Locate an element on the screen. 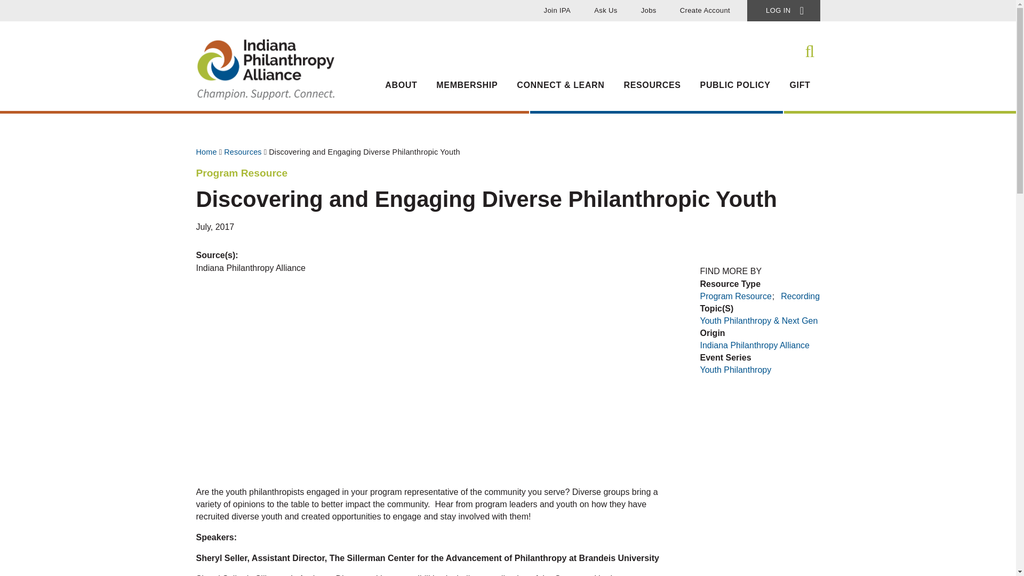 This screenshot has height=576, width=1024. Jobs is located at coordinates (649, 11).